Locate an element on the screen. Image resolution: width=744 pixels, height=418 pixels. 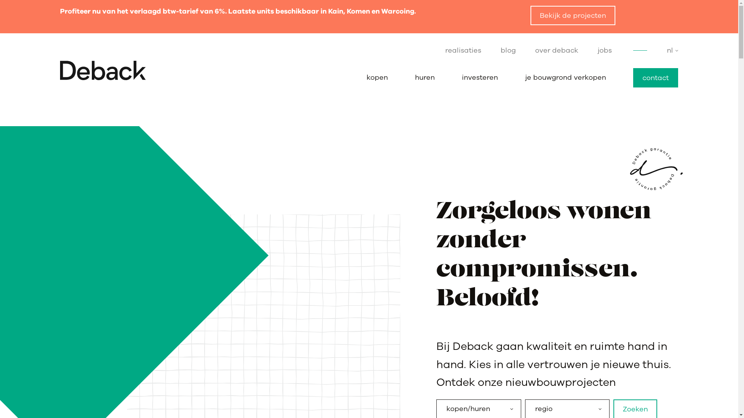
over deback is located at coordinates (556, 50).